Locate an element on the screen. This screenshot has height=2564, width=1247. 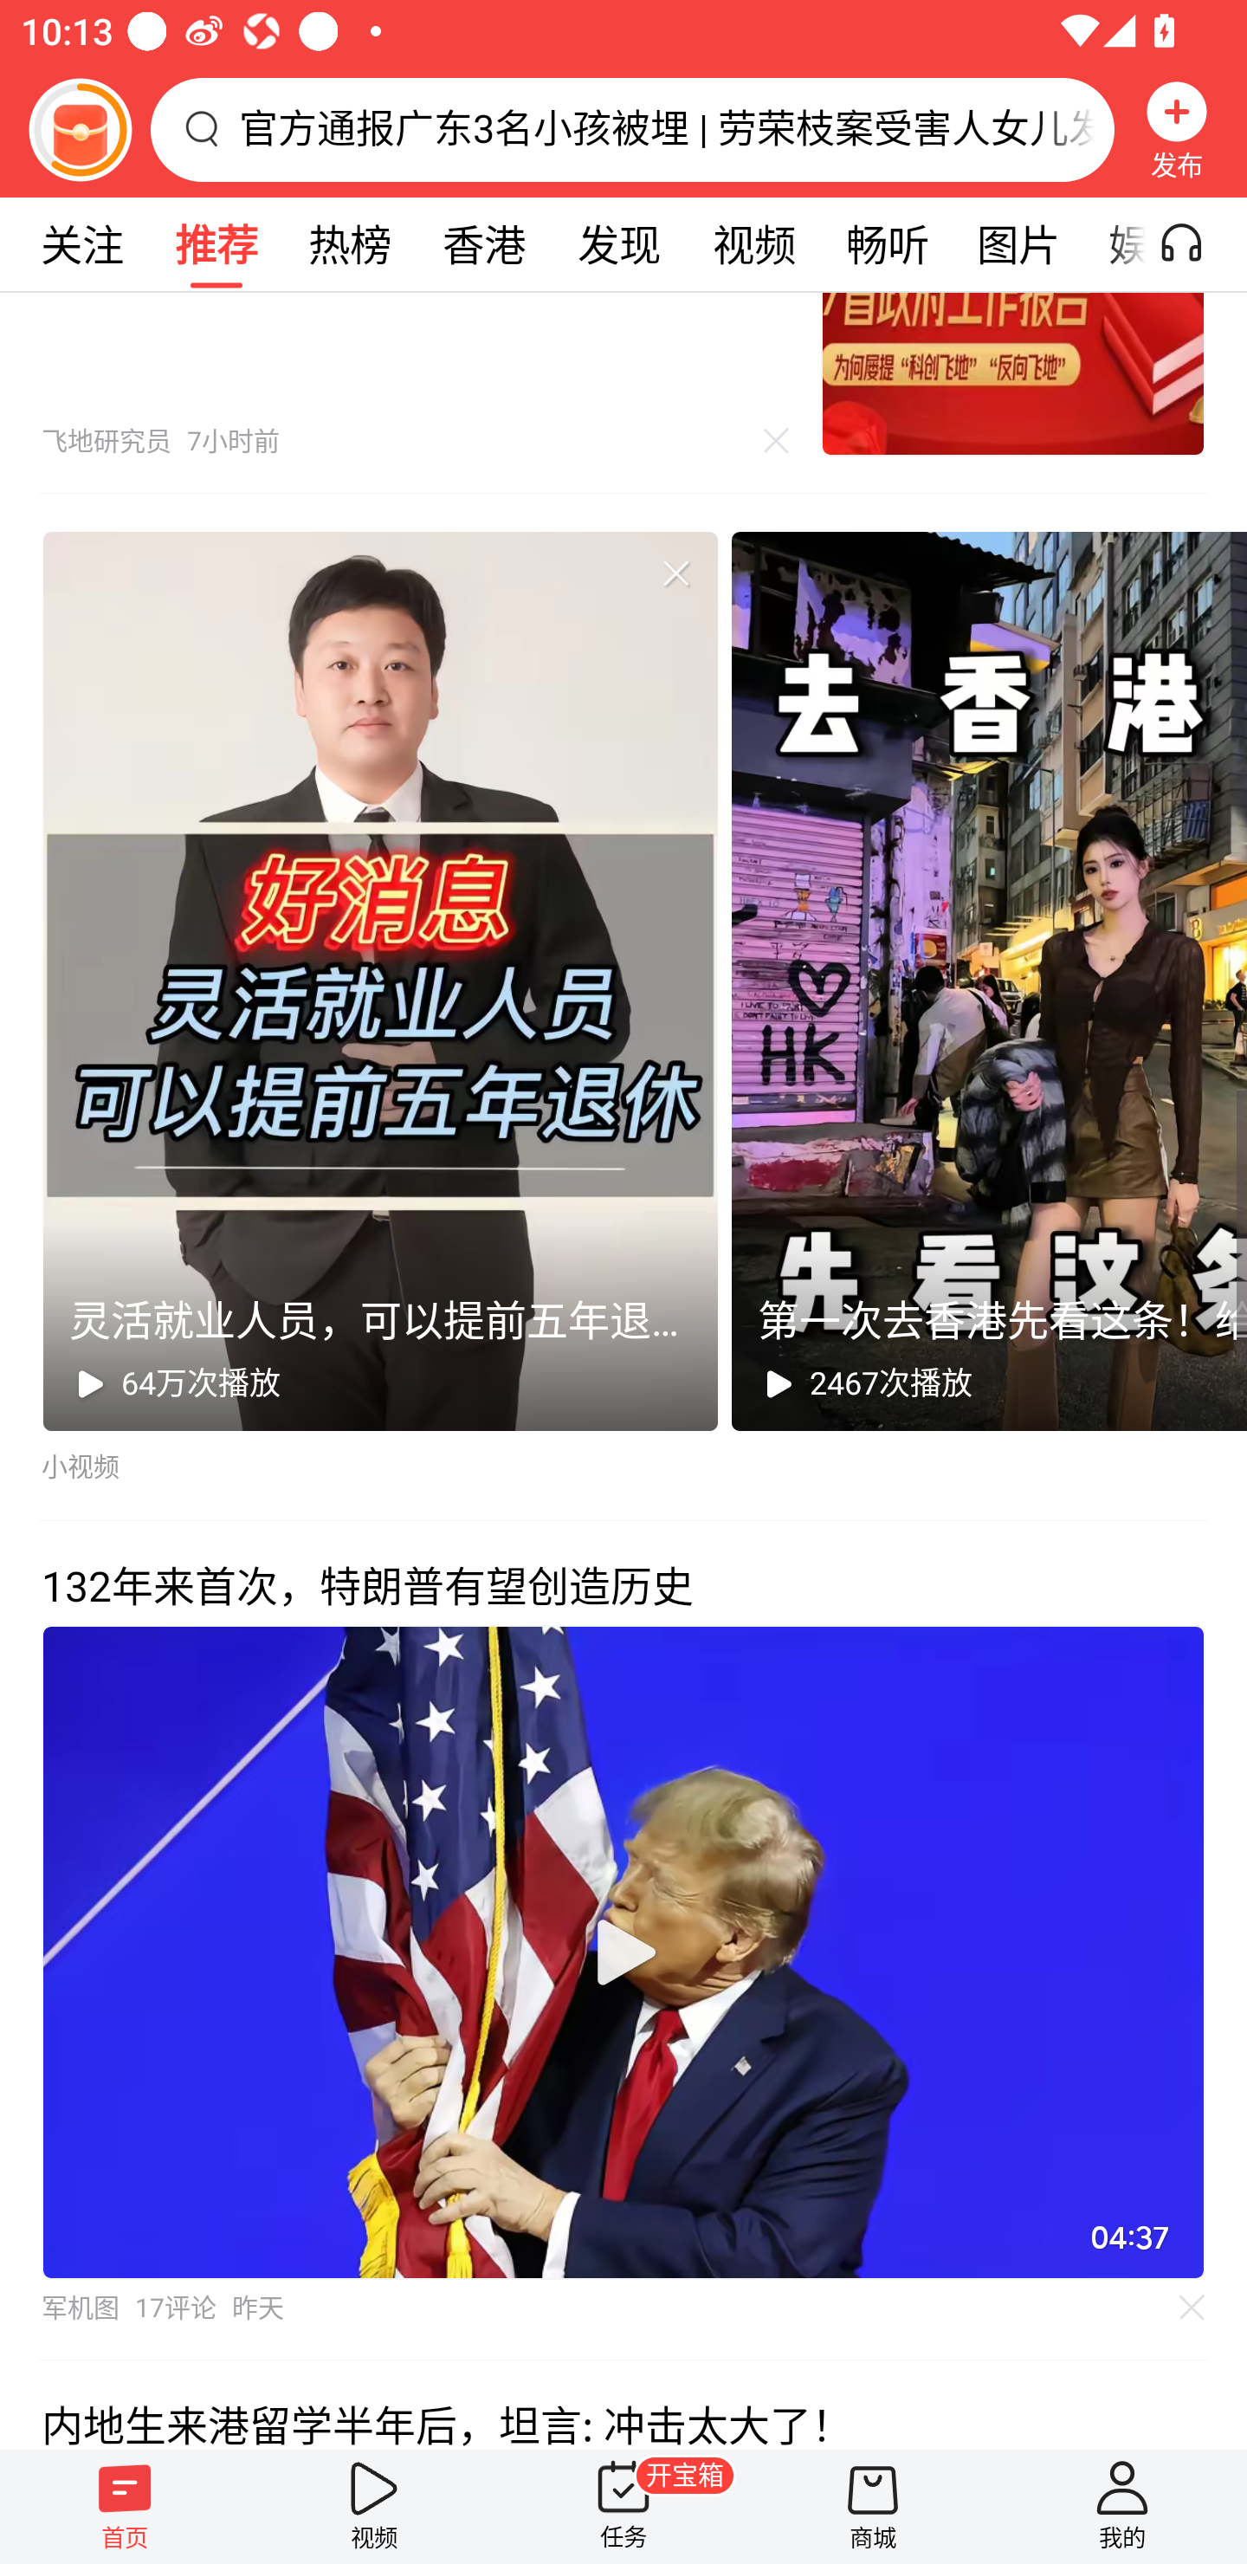
阅读赚金币 is located at coordinates (80, 129).